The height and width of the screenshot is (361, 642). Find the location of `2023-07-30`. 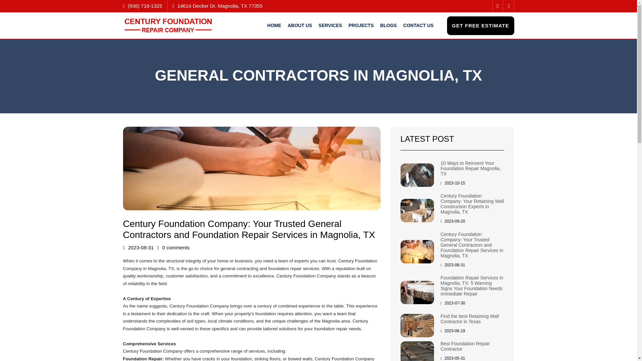

2023-07-30 is located at coordinates (453, 303).